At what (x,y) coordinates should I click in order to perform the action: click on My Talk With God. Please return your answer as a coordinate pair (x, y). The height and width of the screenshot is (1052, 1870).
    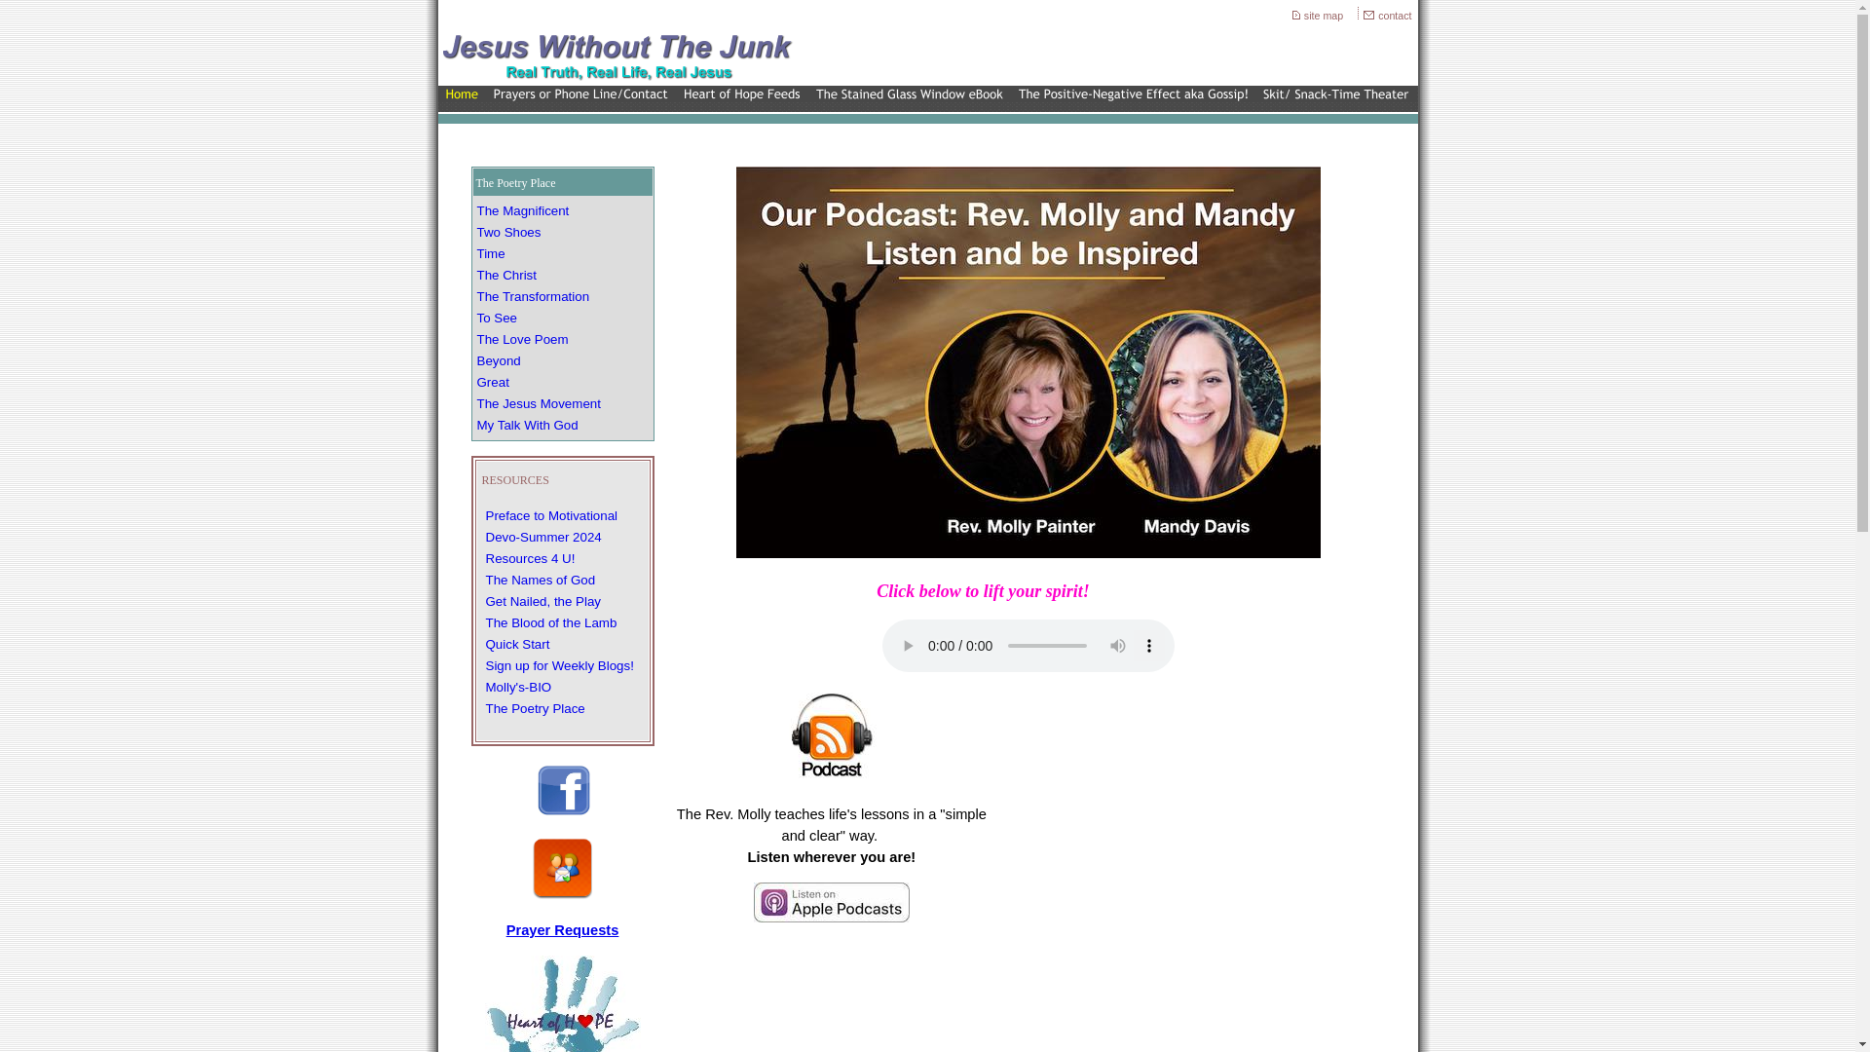
    Looking at the image, I should click on (527, 425).